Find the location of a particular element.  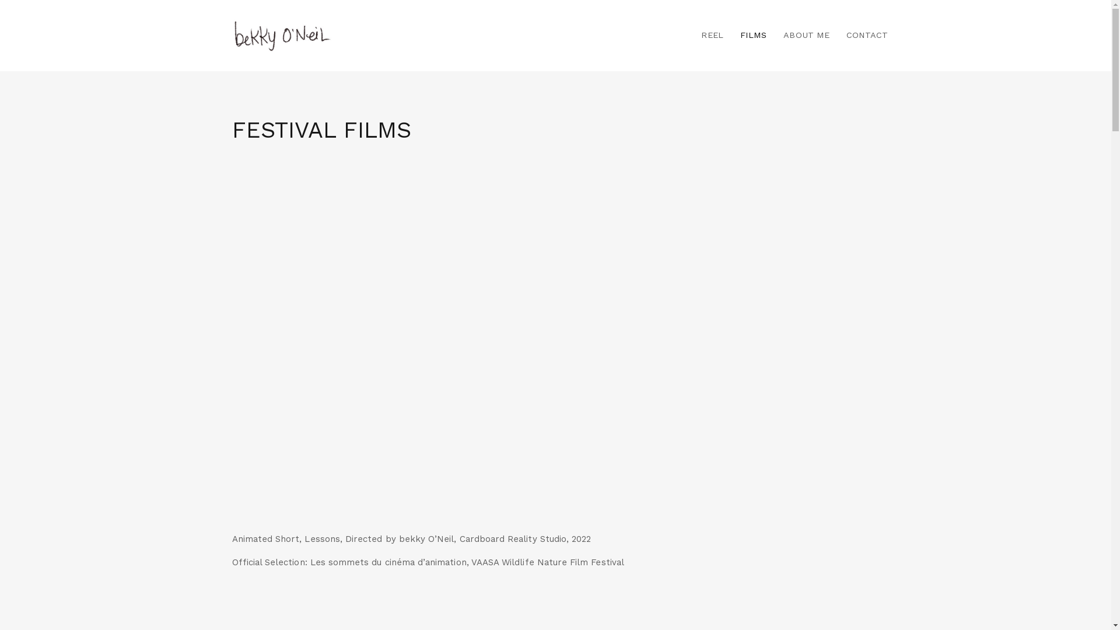

CONTACT is located at coordinates (863, 36).